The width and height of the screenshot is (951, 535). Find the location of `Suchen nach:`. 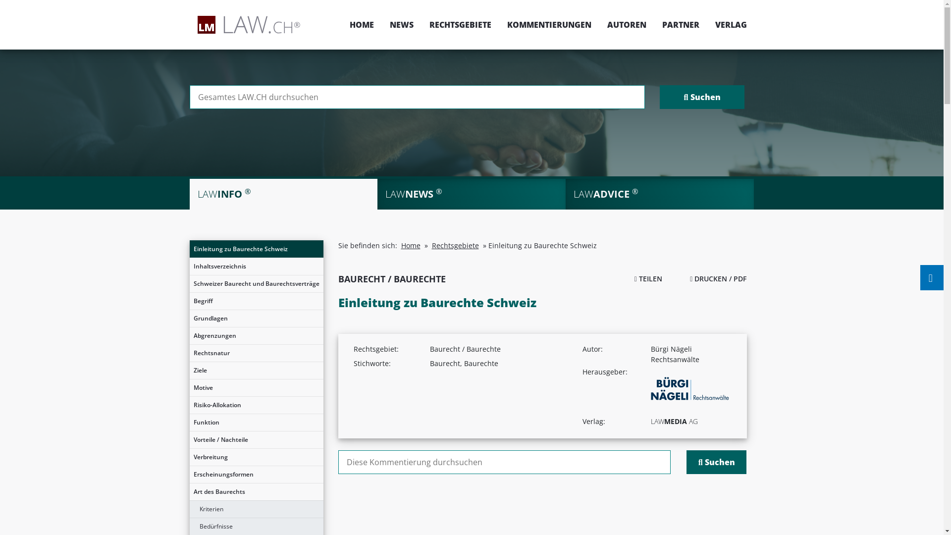

Suchen nach: is located at coordinates (504, 462).